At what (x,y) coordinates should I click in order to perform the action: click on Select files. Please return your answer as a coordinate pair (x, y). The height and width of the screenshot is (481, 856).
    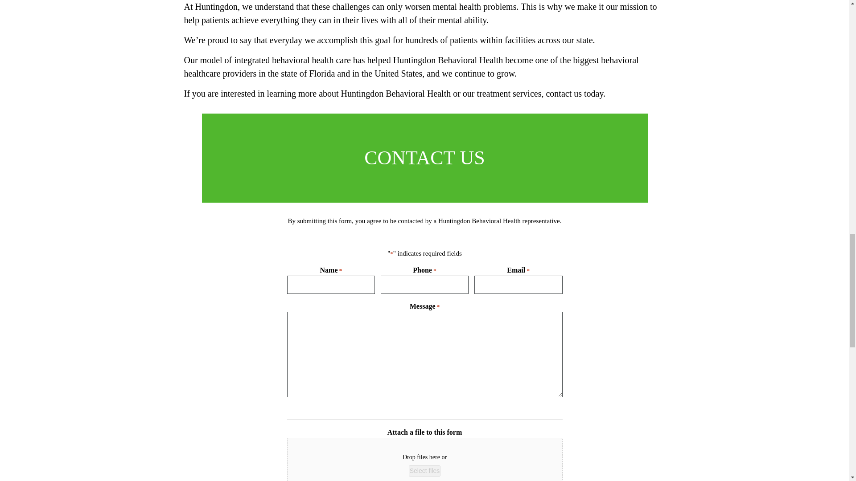
    Looking at the image, I should click on (424, 471).